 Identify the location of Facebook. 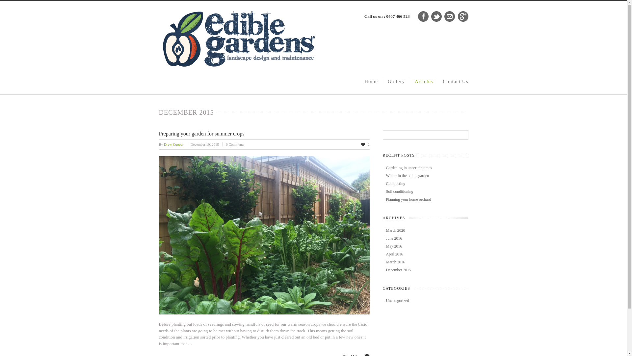
(423, 16).